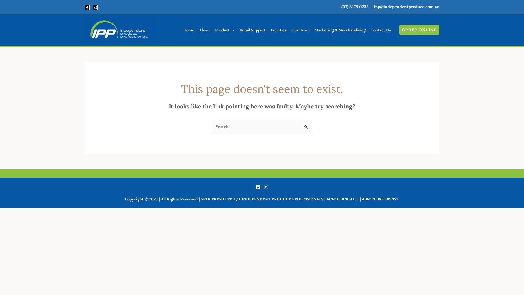  I want to click on ORDER ONLINE, so click(419, 30).